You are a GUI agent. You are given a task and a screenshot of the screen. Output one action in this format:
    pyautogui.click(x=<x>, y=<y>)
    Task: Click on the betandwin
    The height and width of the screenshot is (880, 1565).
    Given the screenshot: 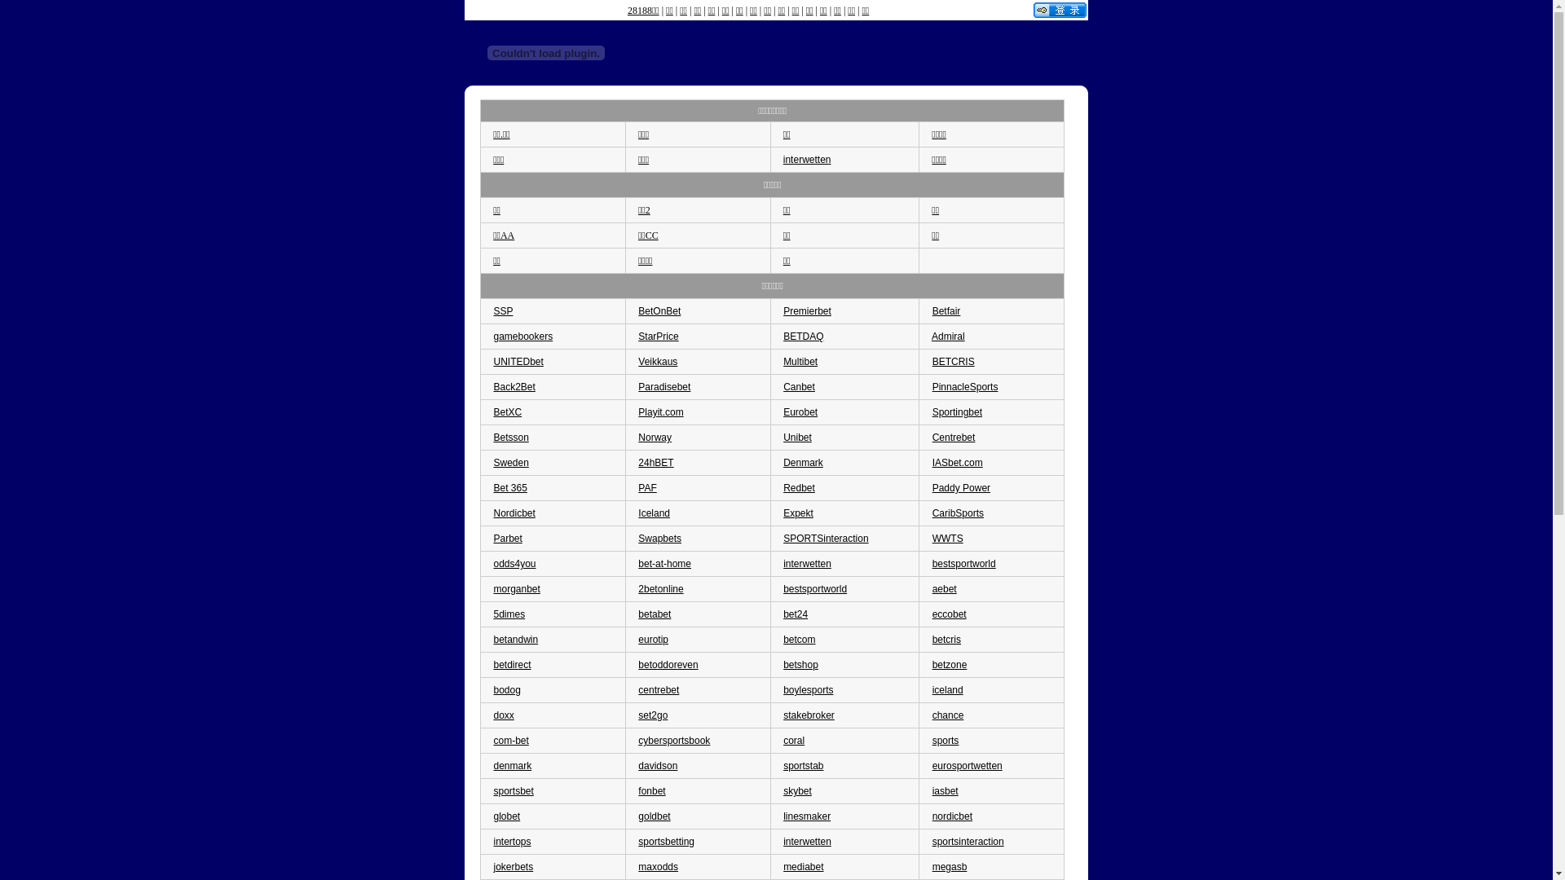 What is the action you would take?
    pyautogui.click(x=515, y=640)
    